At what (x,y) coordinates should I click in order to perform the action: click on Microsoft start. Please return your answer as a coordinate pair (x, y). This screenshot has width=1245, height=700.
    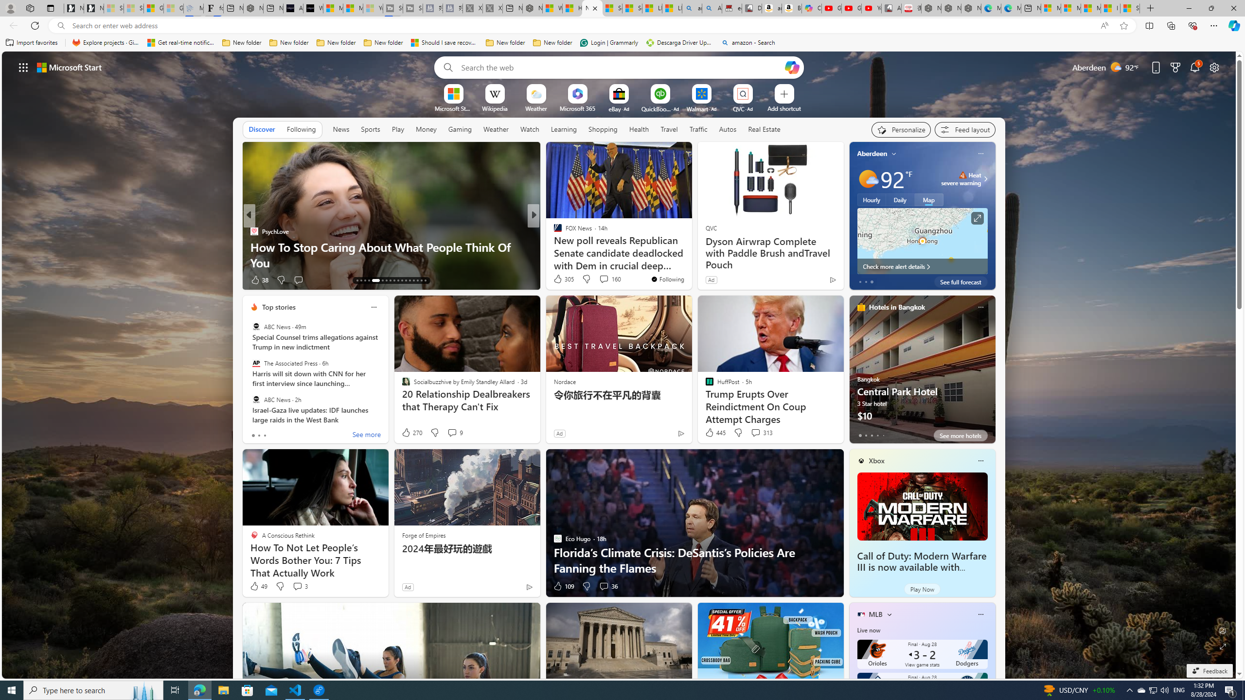
    Looking at the image, I should click on (70, 67).